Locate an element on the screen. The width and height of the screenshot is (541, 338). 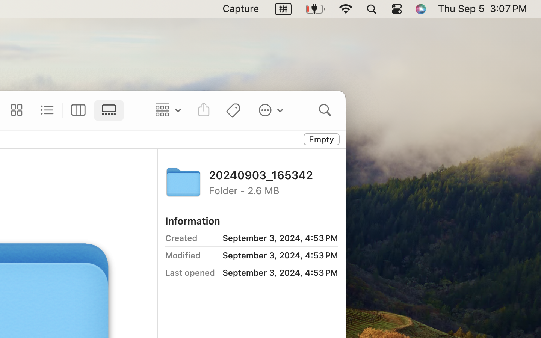
Folder - 2.6 MB is located at coordinates (274, 190).